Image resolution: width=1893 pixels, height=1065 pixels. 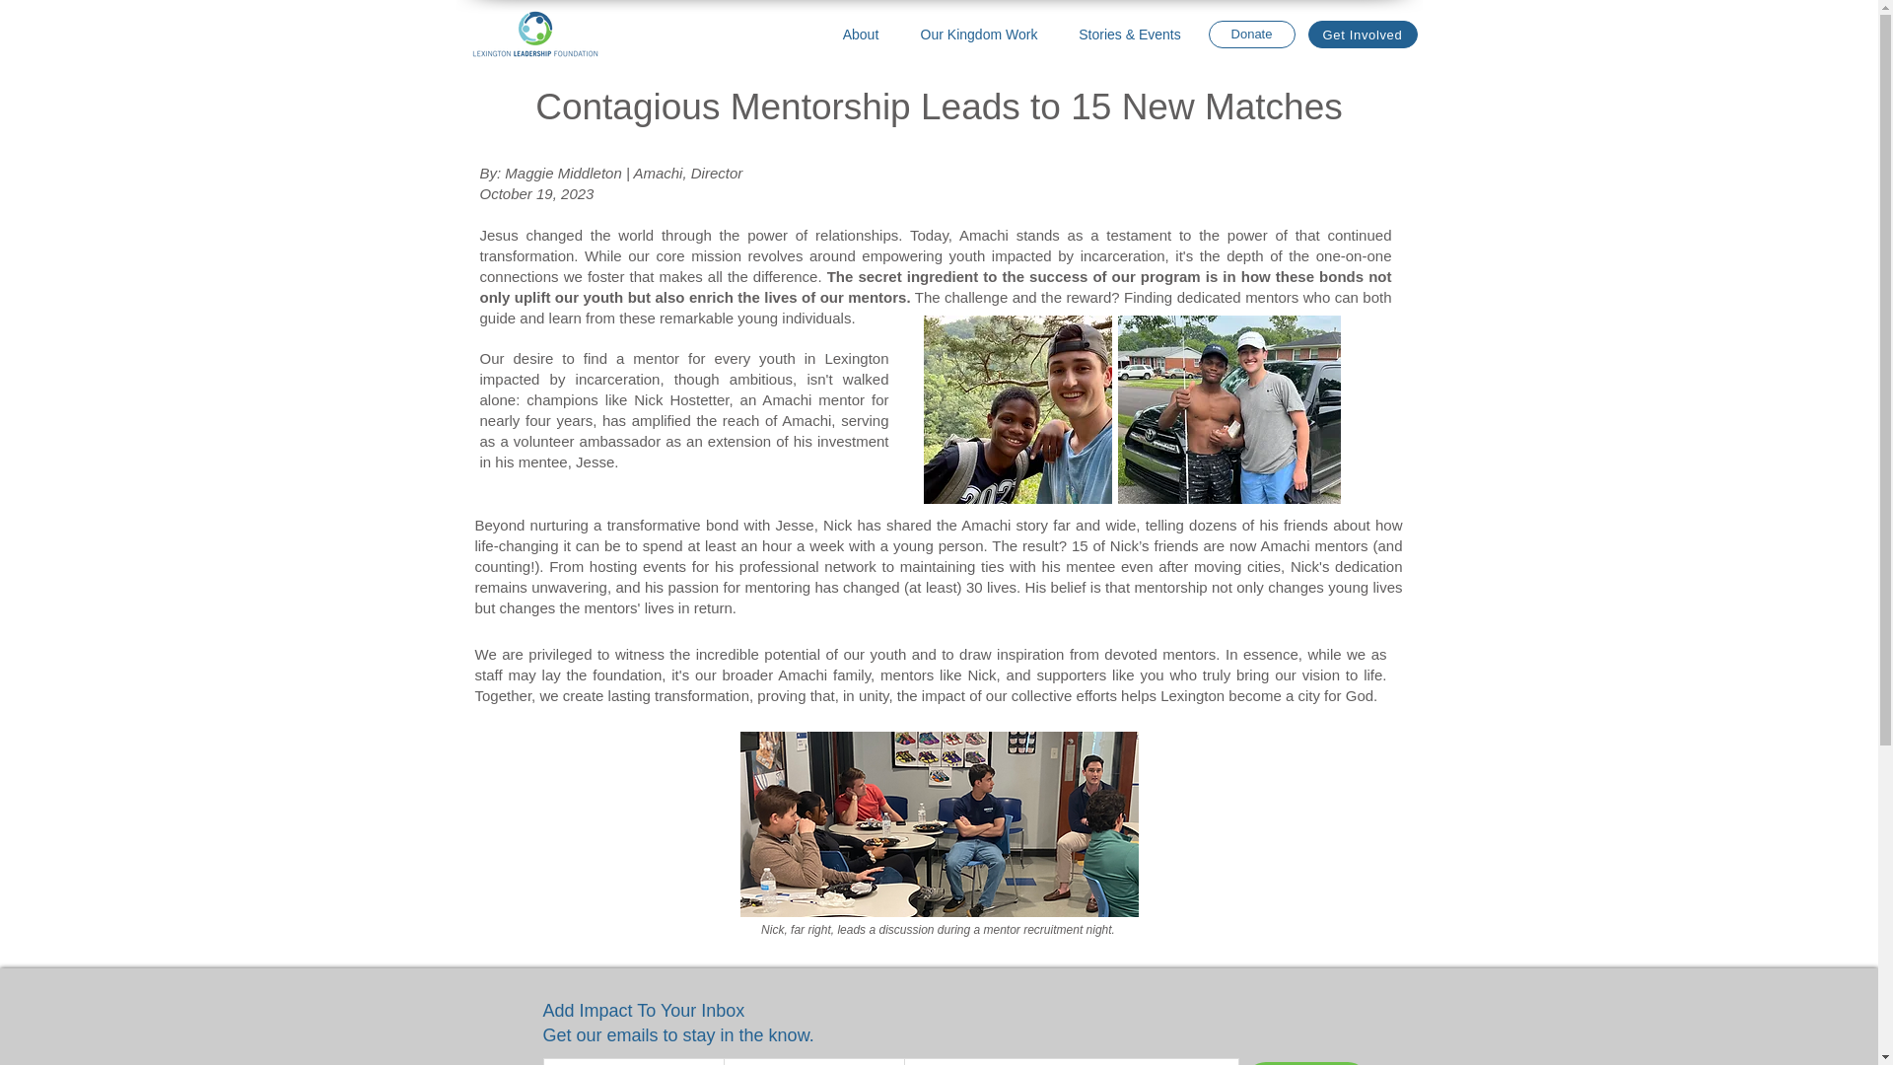 What do you see at coordinates (939, 823) in the screenshot?
I see `119AFBC1-1F4C-4CA3-AD79-55C8745FC803.HEI` at bounding box center [939, 823].